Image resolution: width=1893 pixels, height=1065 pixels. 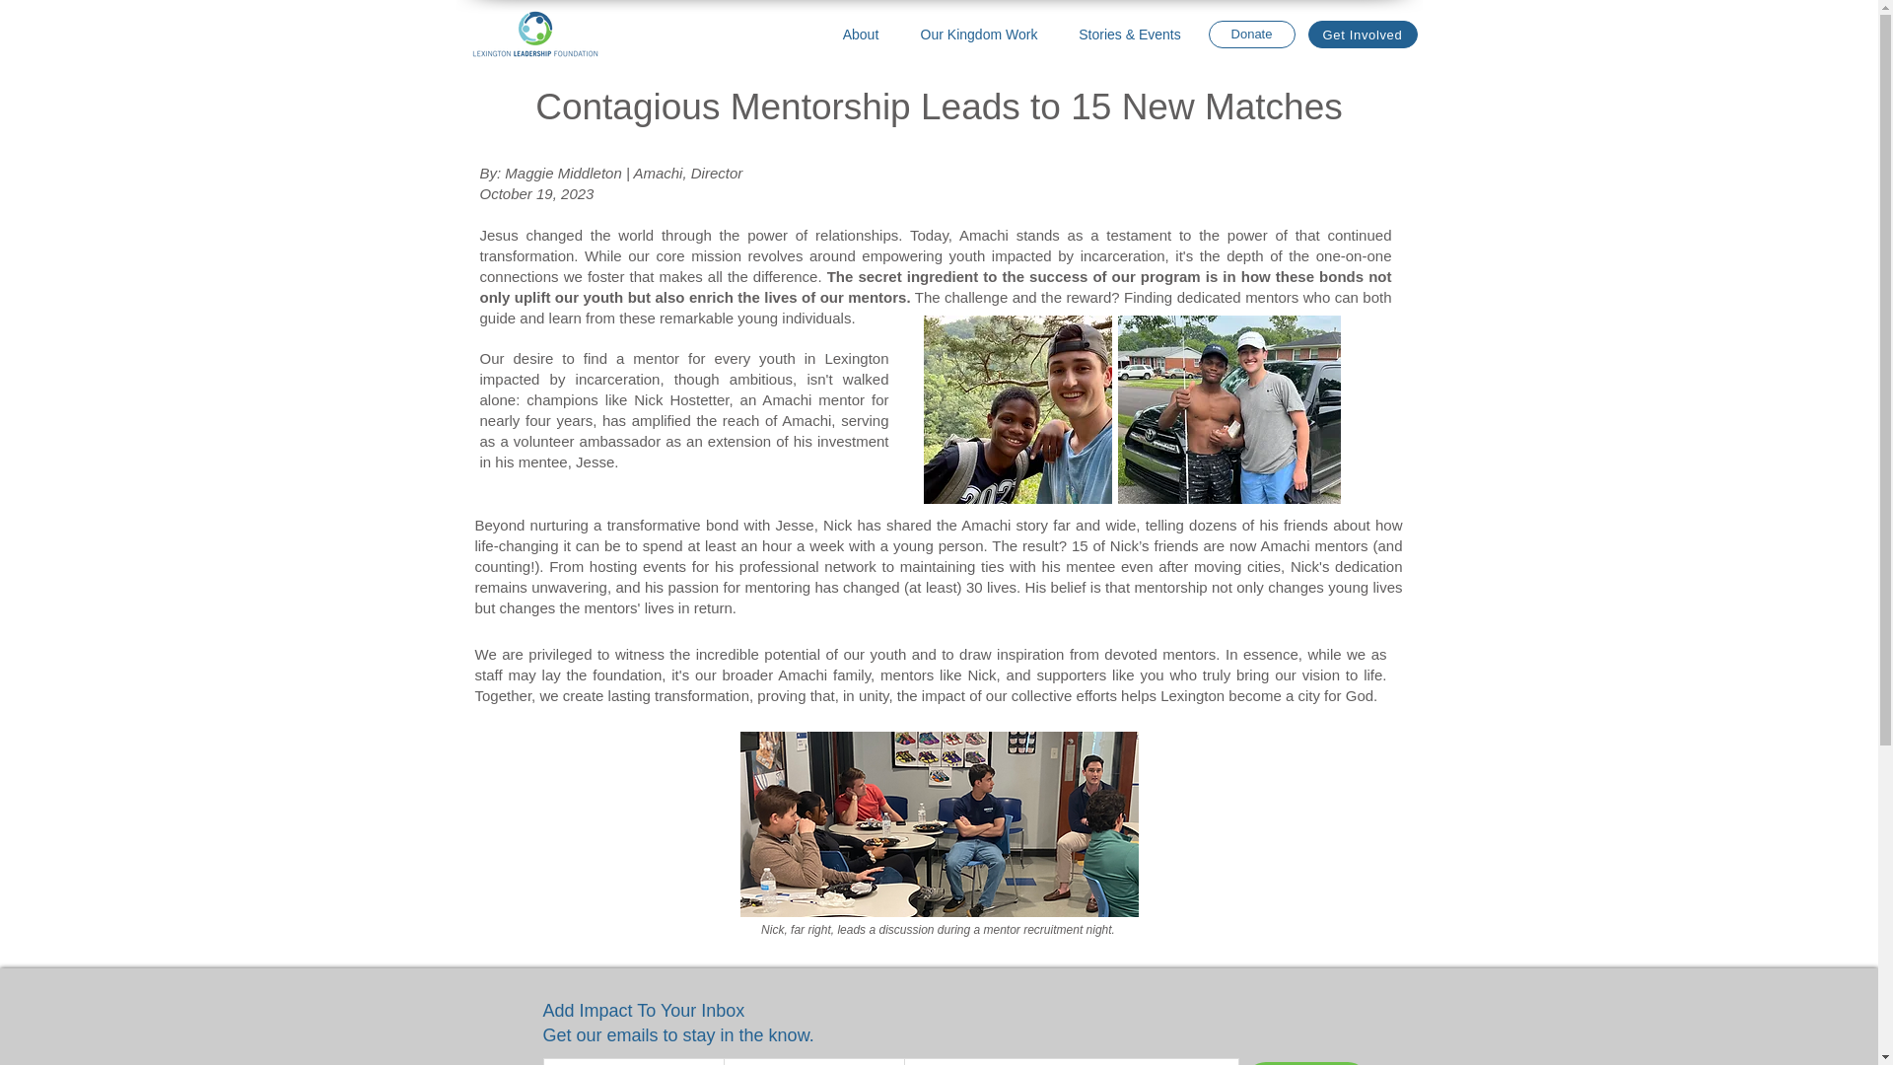 What do you see at coordinates (939, 823) in the screenshot?
I see `119AFBC1-1F4C-4CA3-AD79-55C8745FC803.HEI` at bounding box center [939, 823].